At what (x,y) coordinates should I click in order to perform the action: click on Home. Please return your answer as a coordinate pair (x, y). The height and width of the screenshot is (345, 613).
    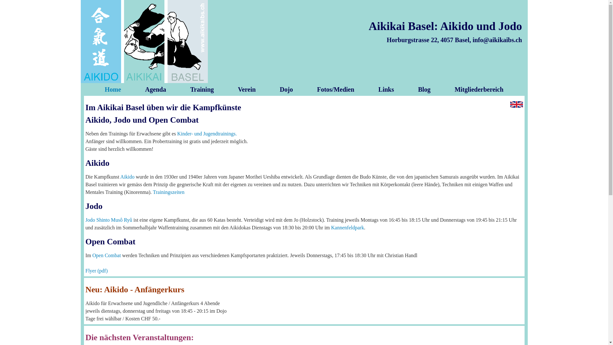
    Looking at the image, I should click on (113, 89).